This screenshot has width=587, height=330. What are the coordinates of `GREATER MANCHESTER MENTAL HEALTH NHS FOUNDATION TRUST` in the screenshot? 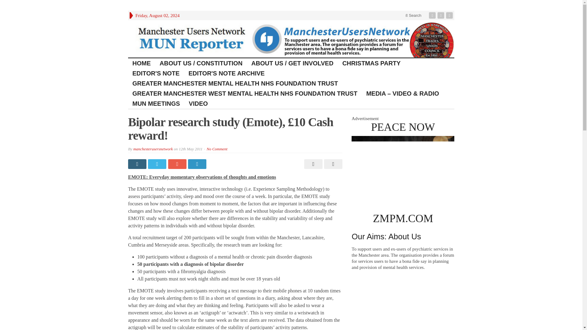 It's located at (235, 84).